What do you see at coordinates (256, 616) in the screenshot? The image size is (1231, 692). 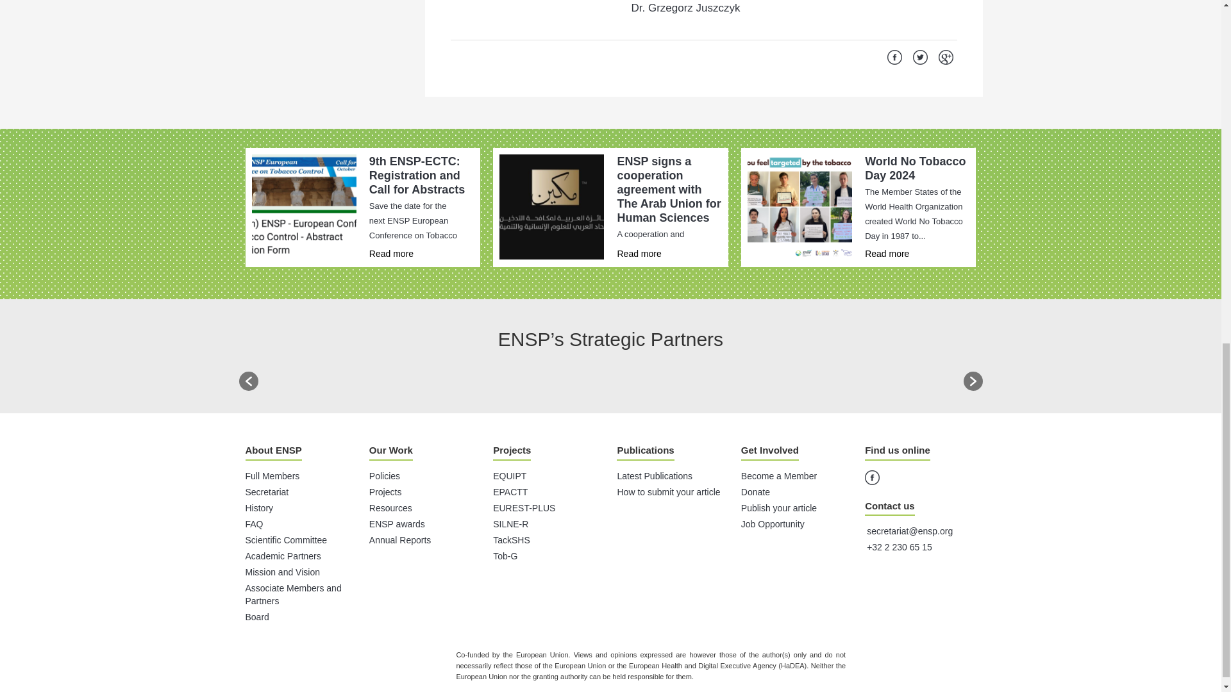 I see `Board` at bounding box center [256, 616].